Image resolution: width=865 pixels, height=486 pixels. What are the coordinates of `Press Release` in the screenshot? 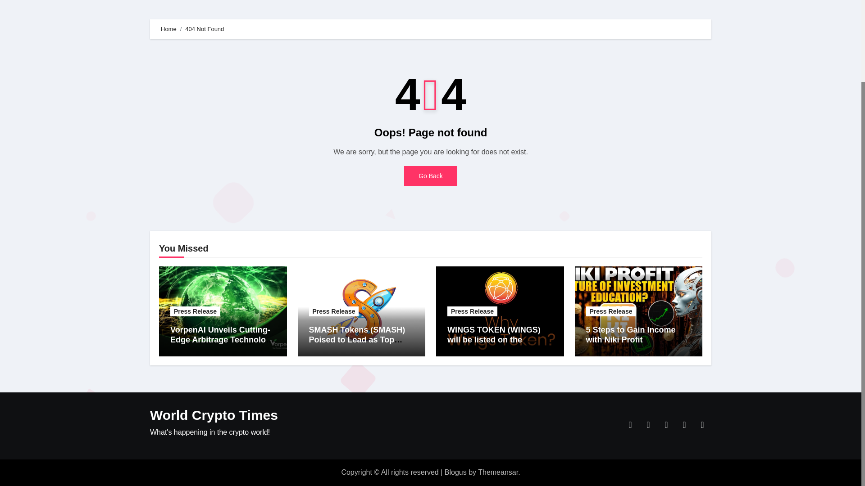 It's located at (472, 311).